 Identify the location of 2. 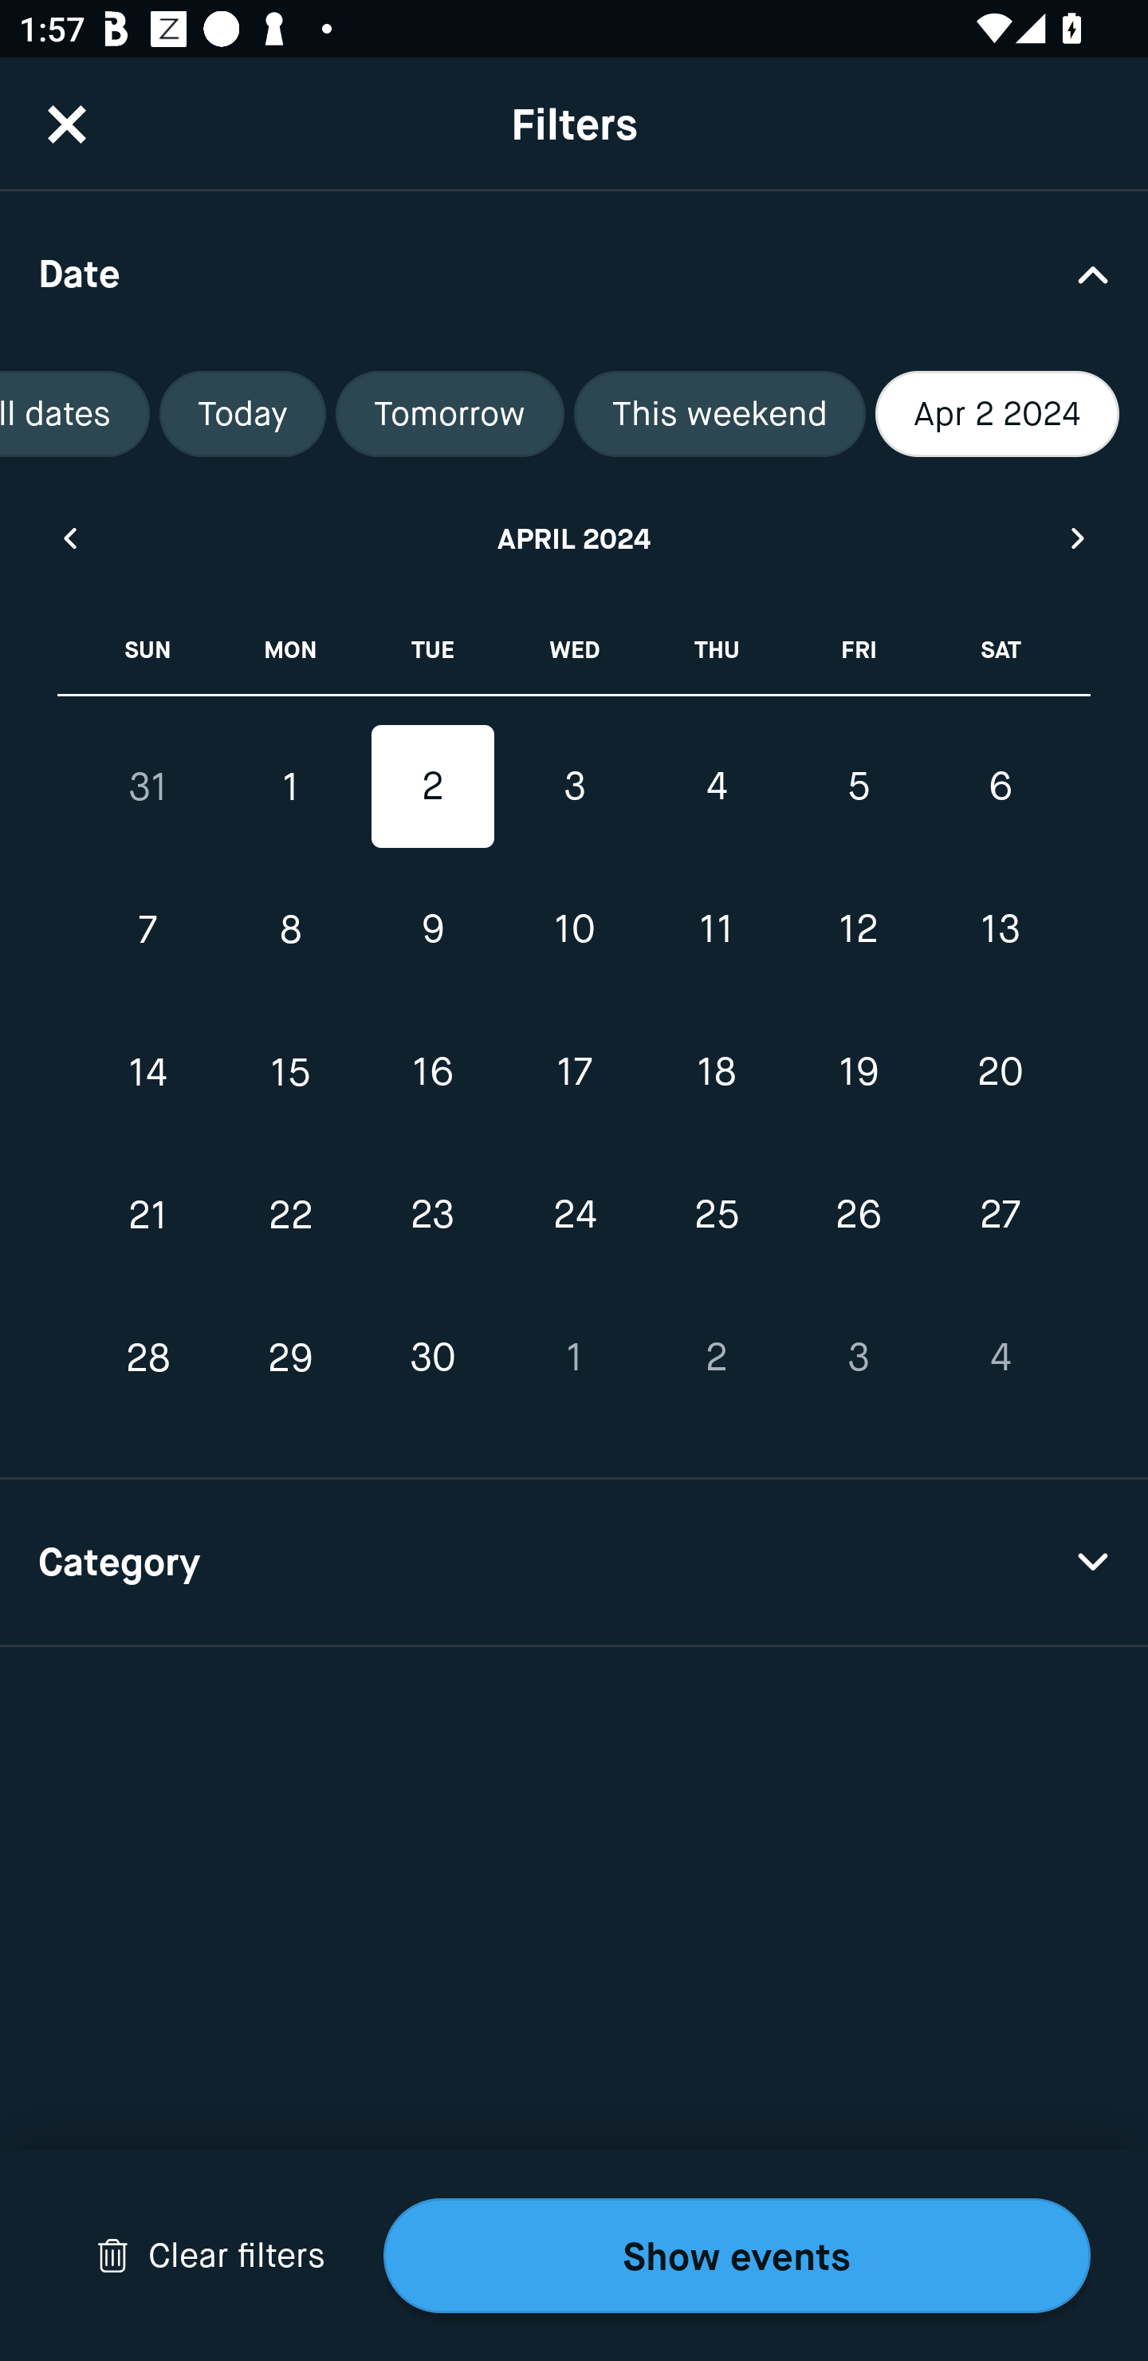
(716, 1358).